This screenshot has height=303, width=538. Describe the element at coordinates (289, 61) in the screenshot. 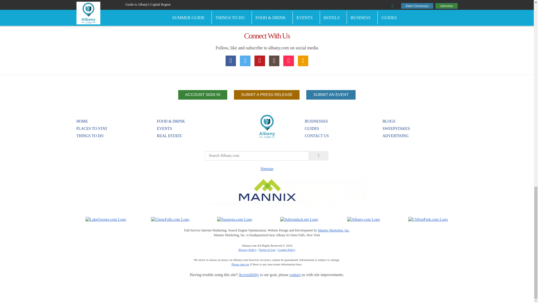

I see `TikTok` at that location.